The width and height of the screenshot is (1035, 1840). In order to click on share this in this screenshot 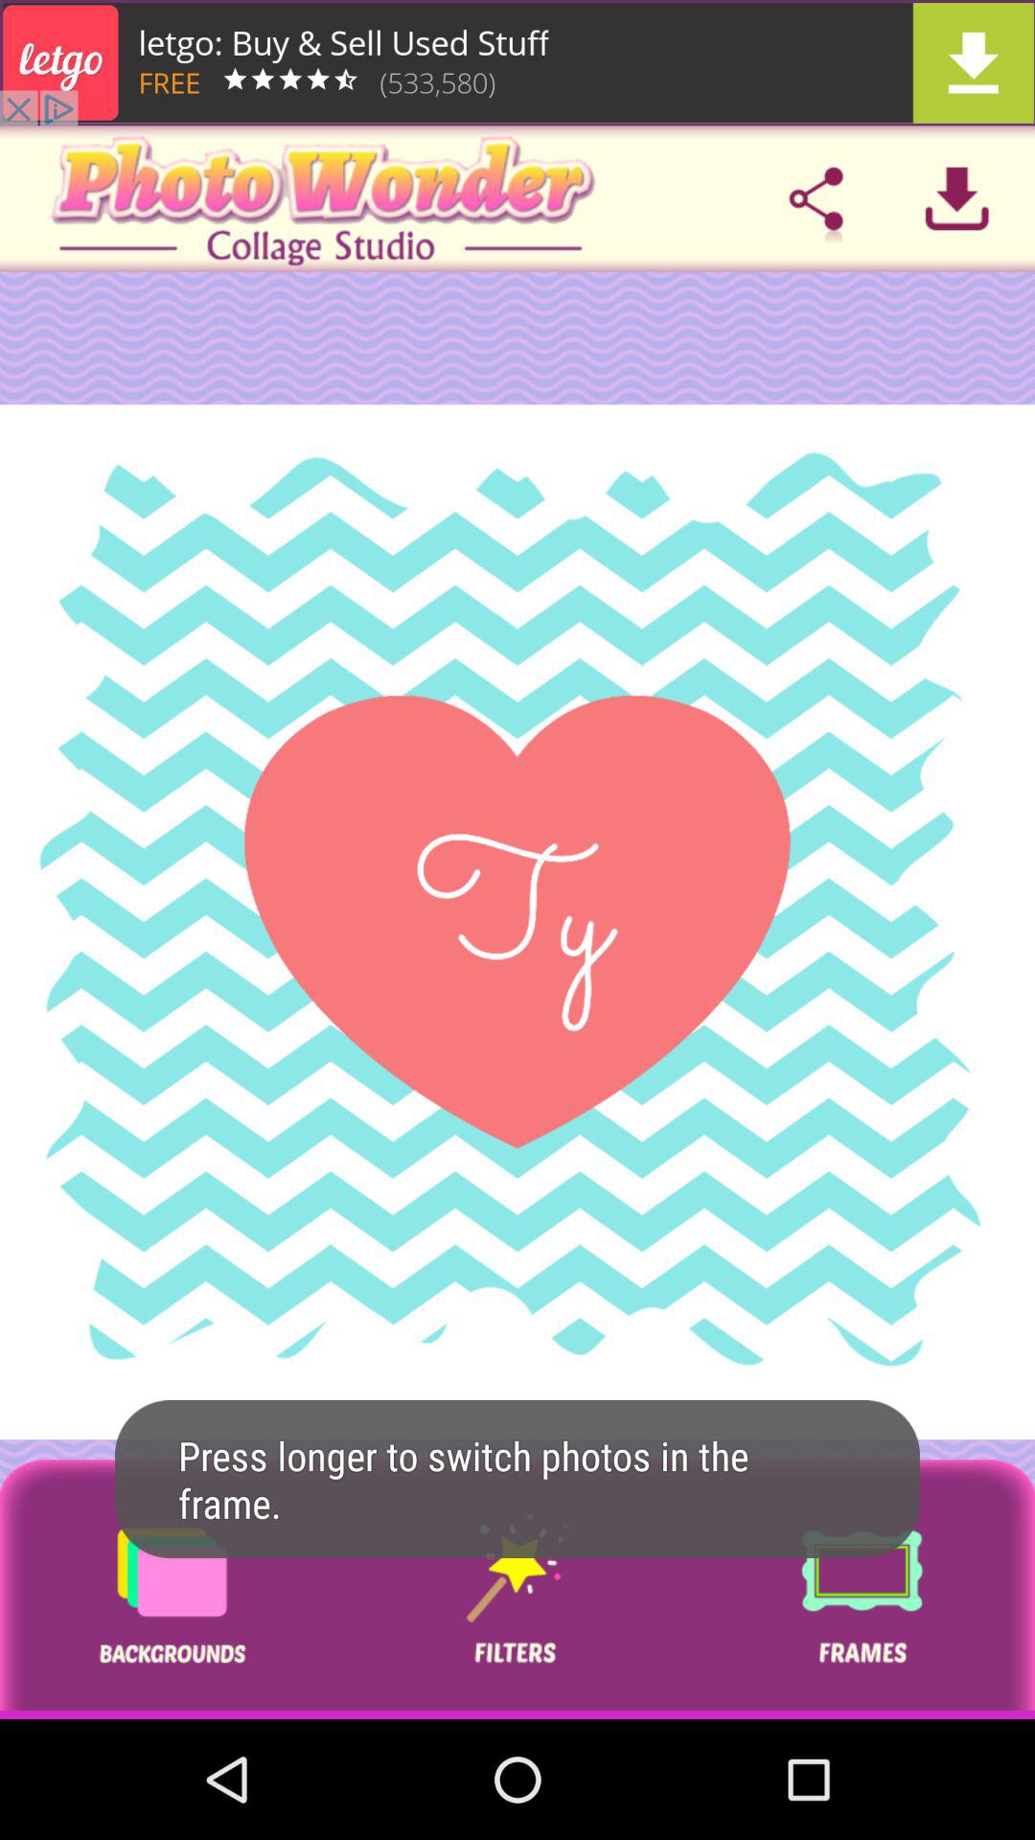, I will do `click(816, 198)`.